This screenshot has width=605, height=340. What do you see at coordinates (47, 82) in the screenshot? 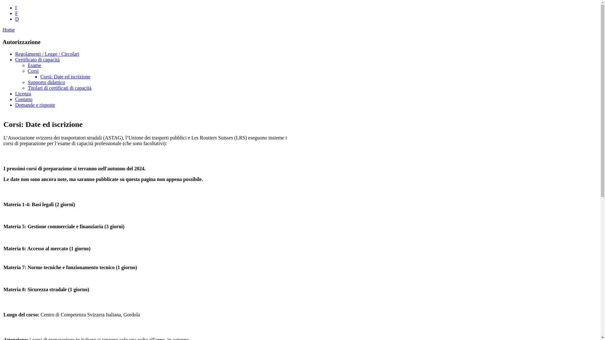
I see `Supporto didattico` at bounding box center [47, 82].